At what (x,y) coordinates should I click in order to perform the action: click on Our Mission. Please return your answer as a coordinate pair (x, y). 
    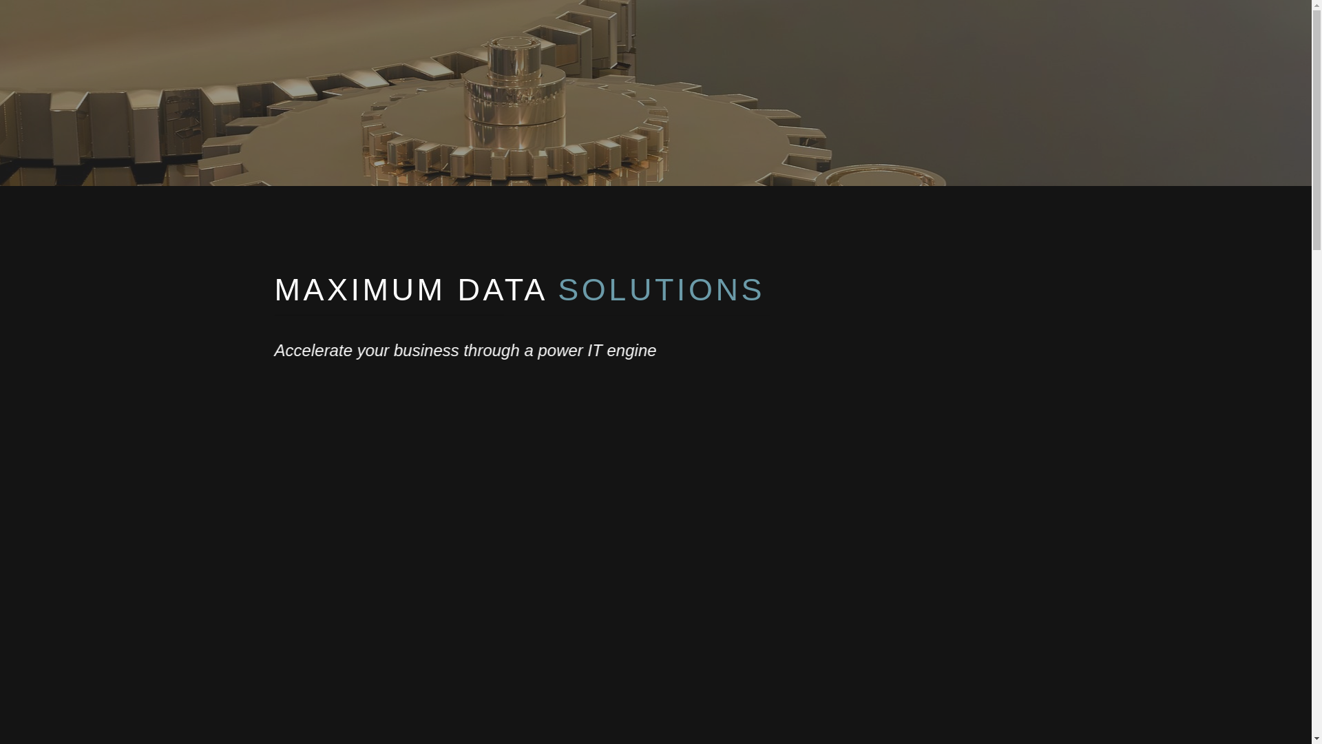
    Looking at the image, I should click on (753, 28).